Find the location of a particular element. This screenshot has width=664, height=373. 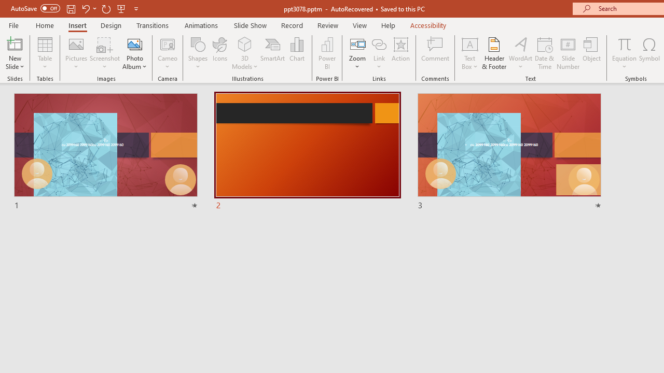

Power BI is located at coordinates (327, 53).